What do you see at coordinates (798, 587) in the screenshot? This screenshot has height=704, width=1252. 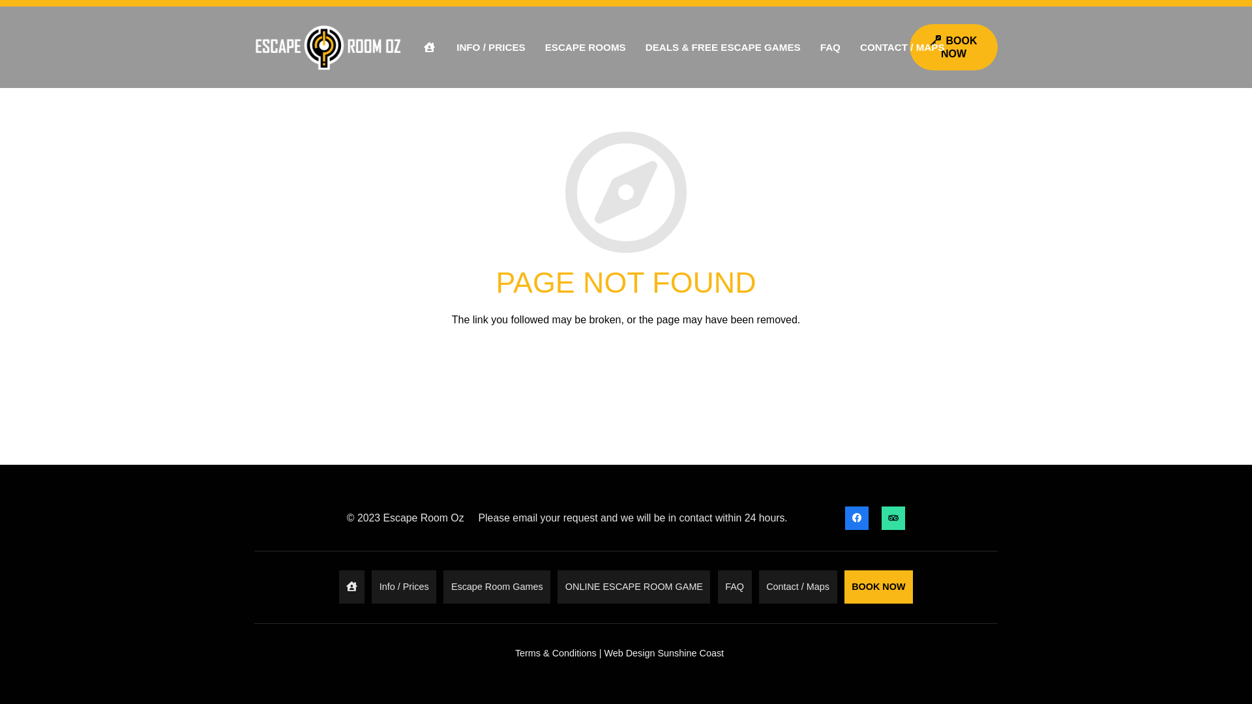 I see `Contact / Maps` at bounding box center [798, 587].